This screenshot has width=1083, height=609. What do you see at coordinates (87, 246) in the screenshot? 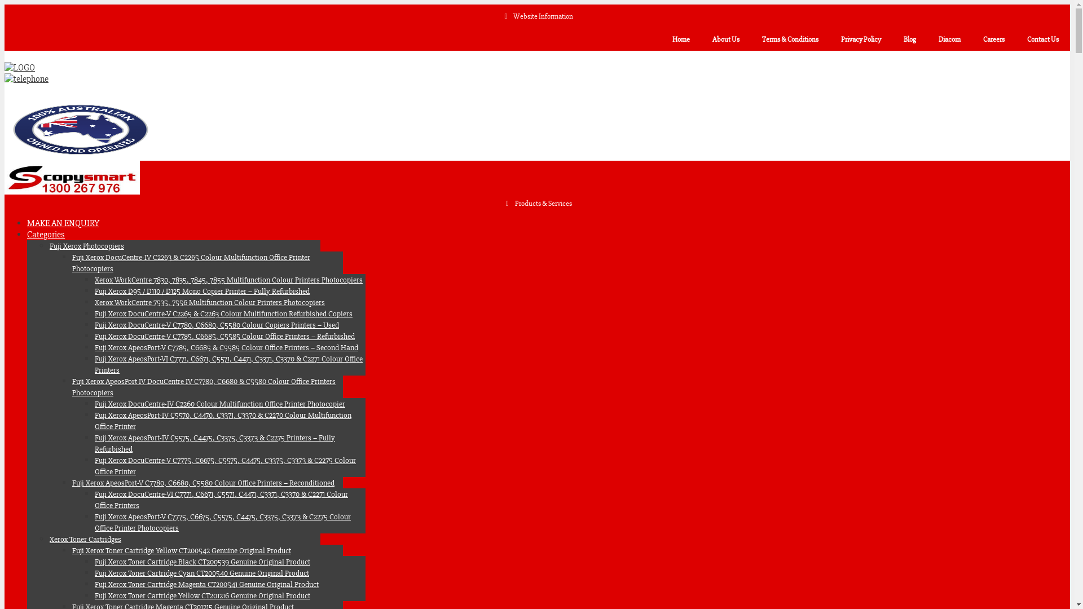
I see `Fuji Xerox Photocopiers` at bounding box center [87, 246].